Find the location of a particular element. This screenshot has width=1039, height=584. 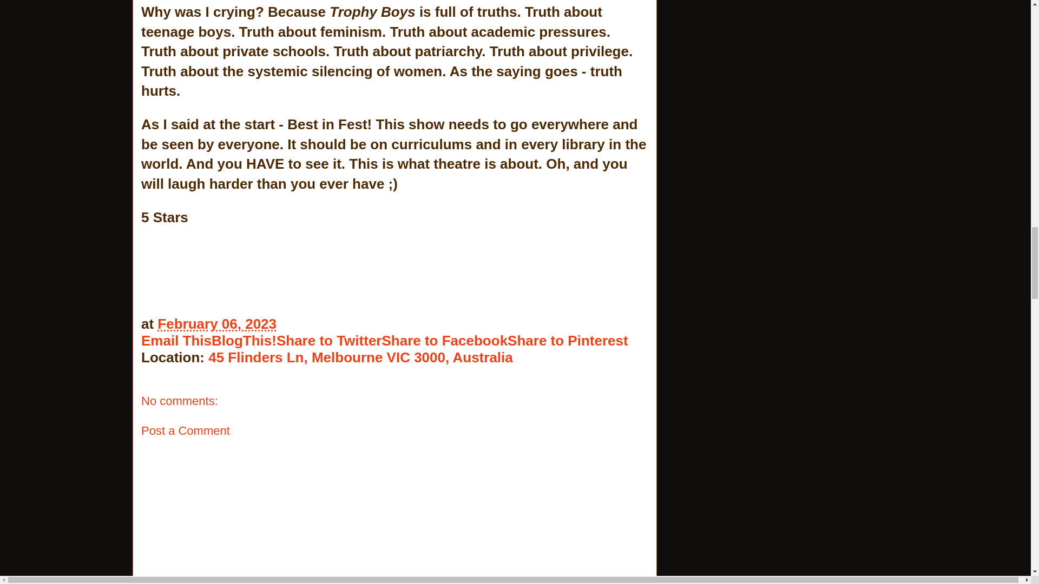

BlogThis! is located at coordinates (244, 340).